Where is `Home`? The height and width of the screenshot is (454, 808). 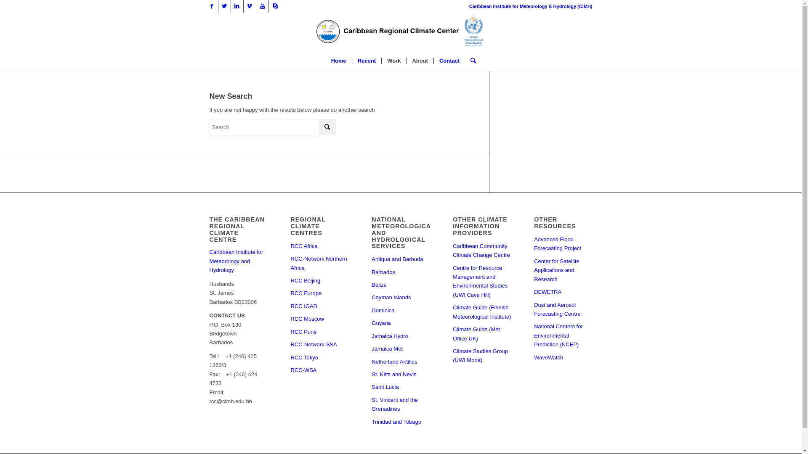 Home is located at coordinates (339, 61).